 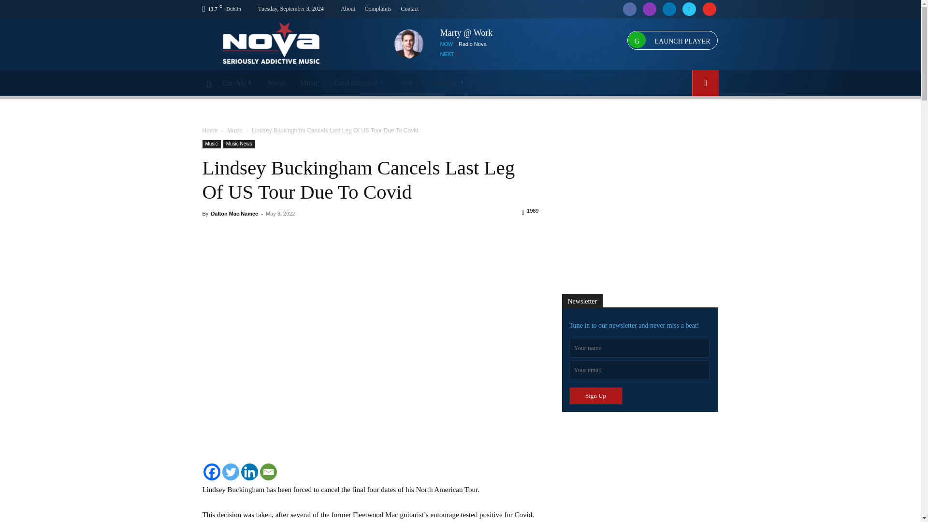 What do you see at coordinates (378, 8) in the screenshot?
I see `Complaints` at bounding box center [378, 8].